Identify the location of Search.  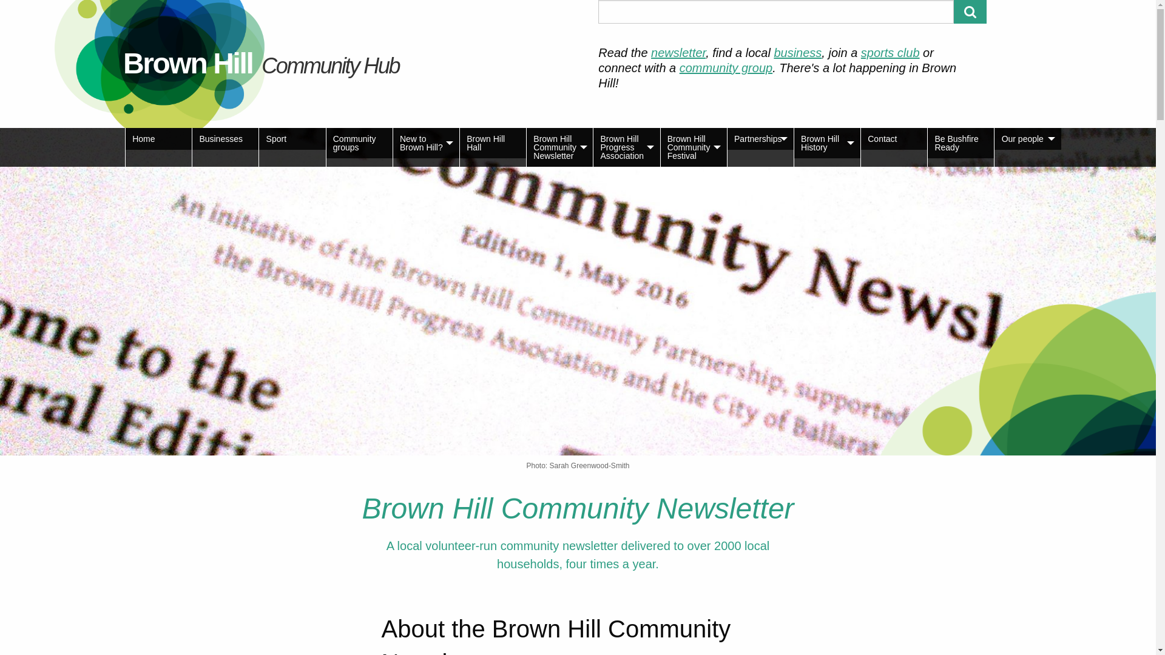
(970, 12).